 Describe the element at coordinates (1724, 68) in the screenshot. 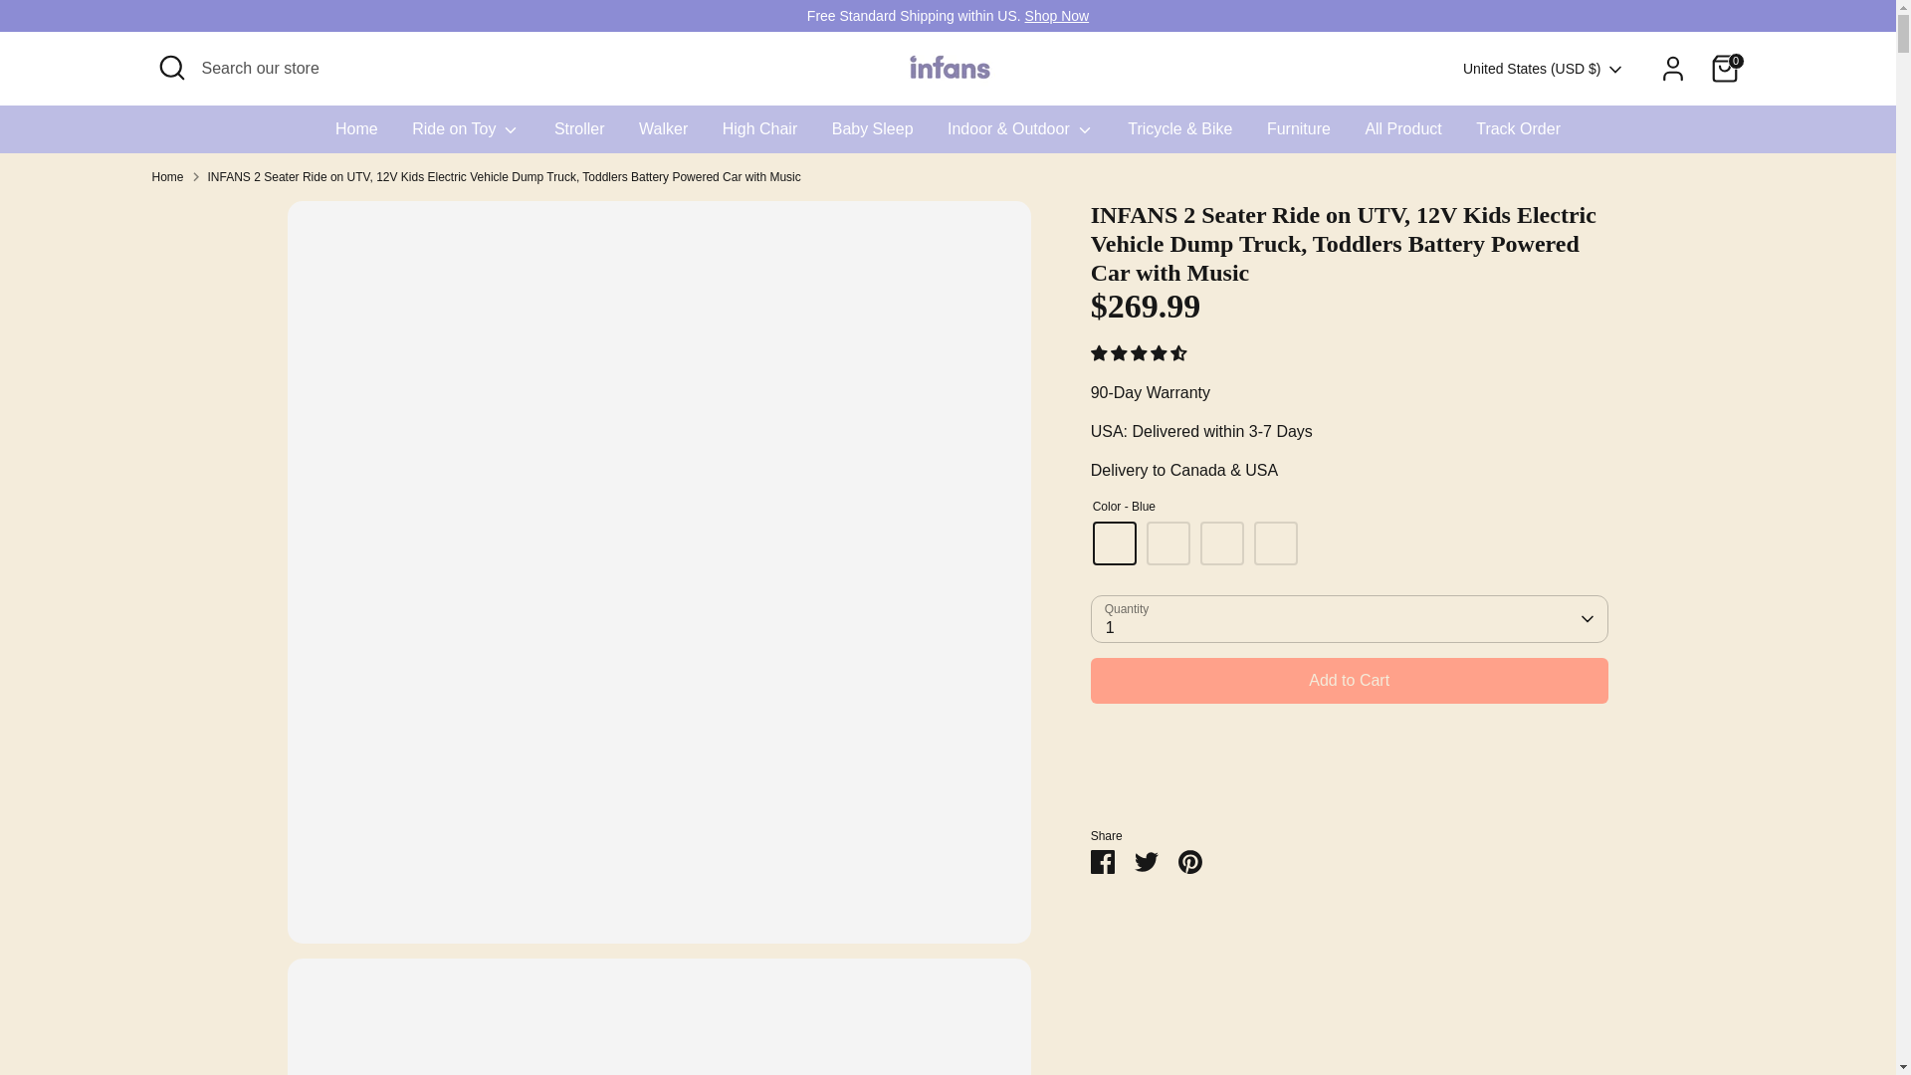

I see `0` at that location.